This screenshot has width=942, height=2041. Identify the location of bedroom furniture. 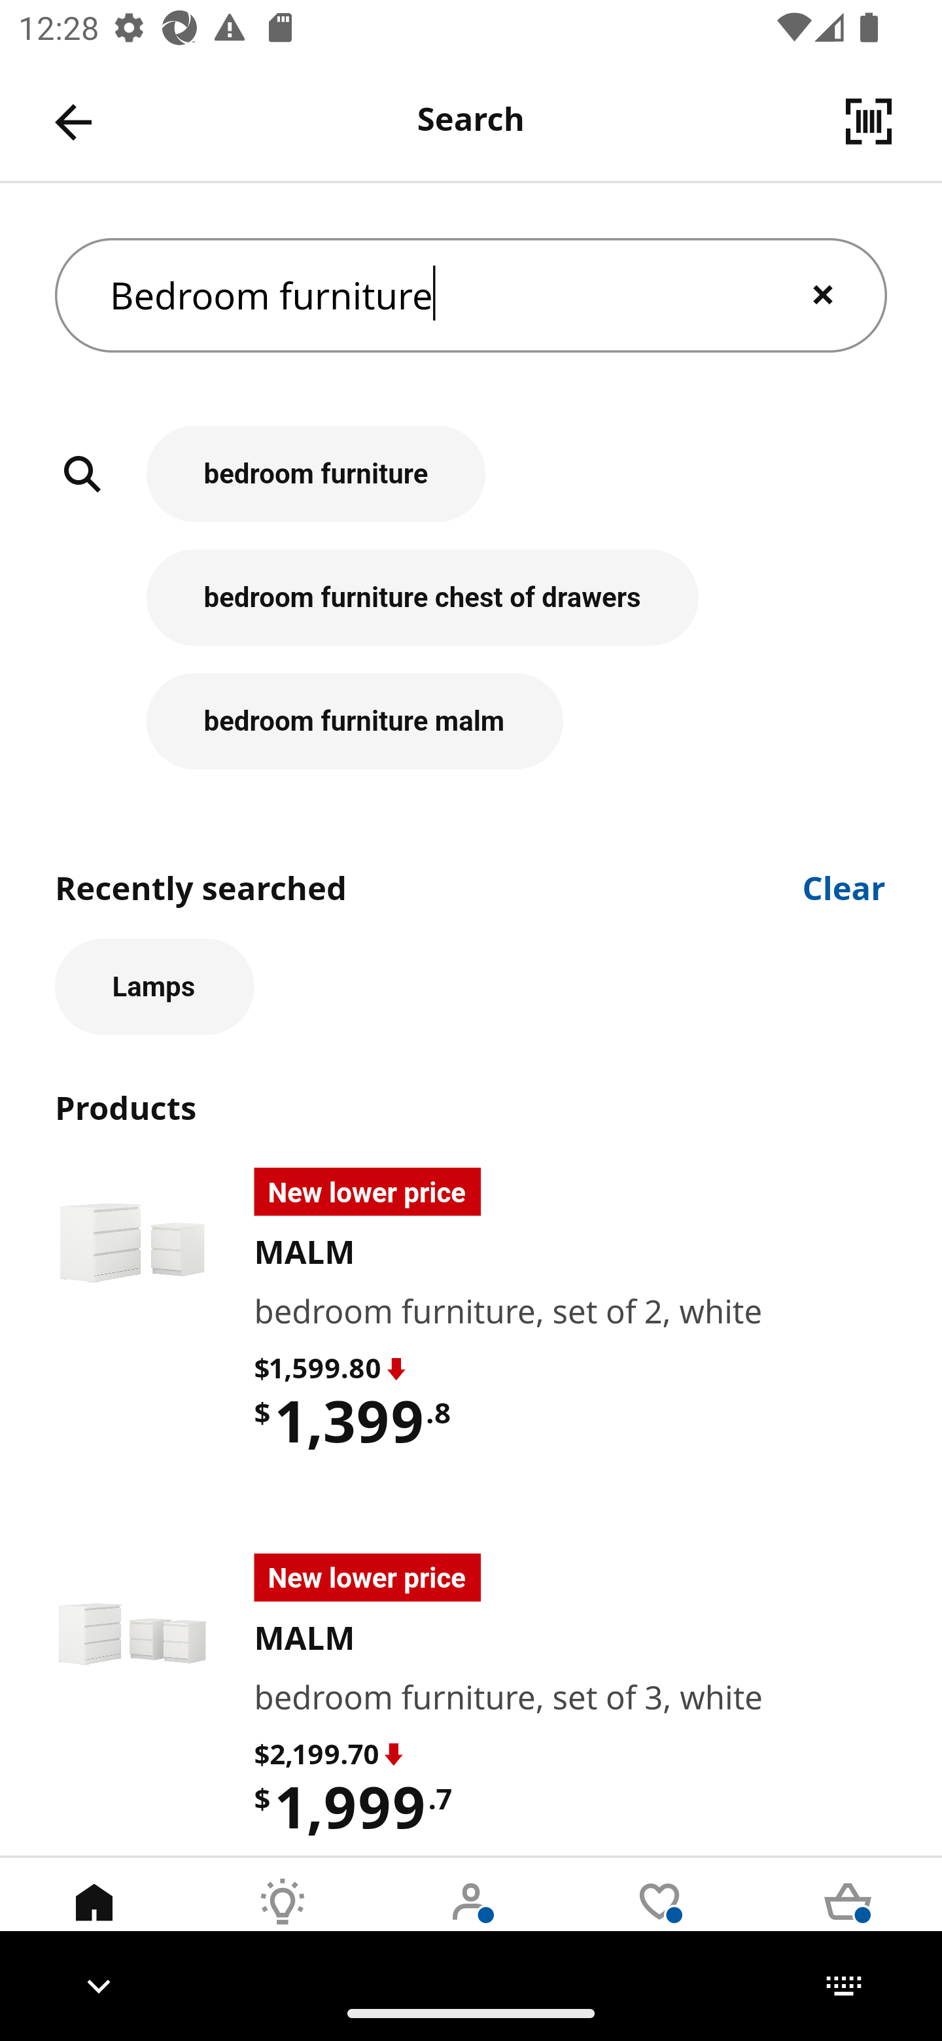
(471, 488).